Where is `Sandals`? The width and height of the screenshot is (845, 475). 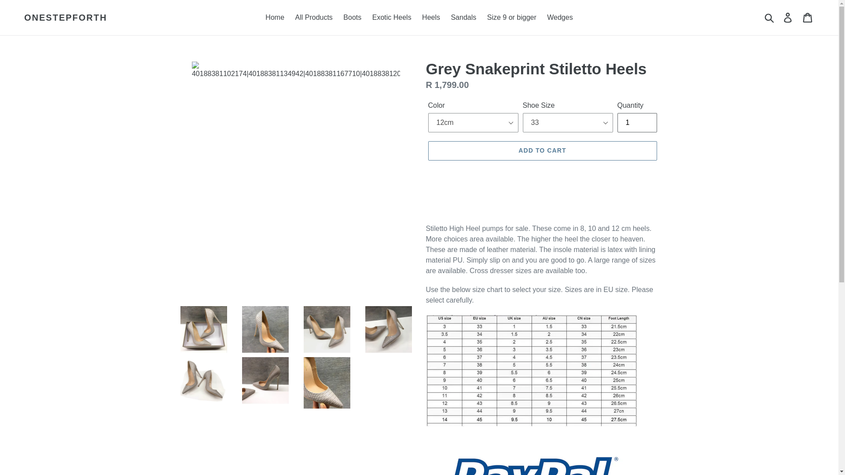
Sandals is located at coordinates (463, 18).